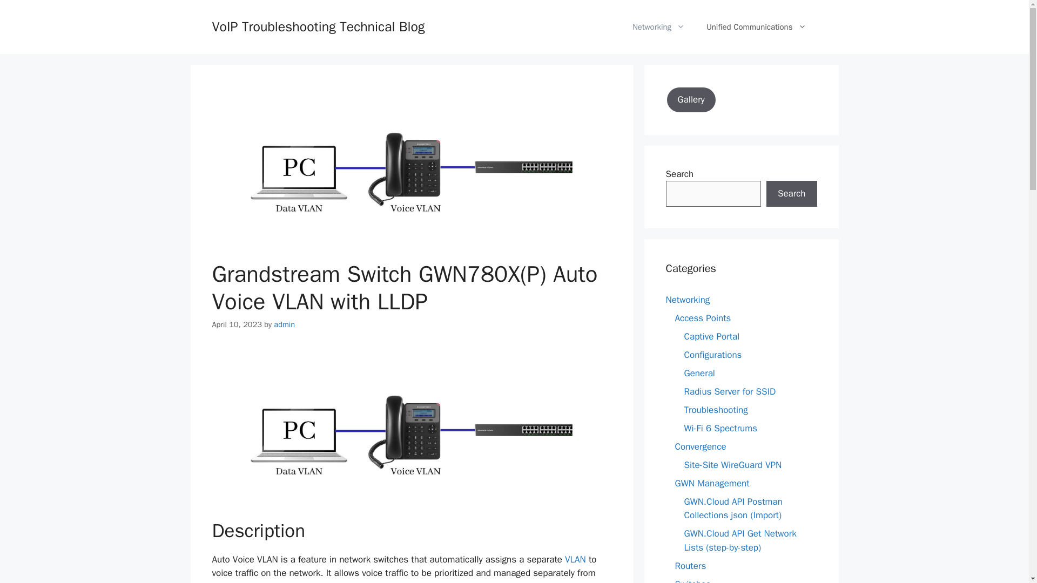 The height and width of the screenshot is (583, 1037). I want to click on Networking, so click(658, 27).